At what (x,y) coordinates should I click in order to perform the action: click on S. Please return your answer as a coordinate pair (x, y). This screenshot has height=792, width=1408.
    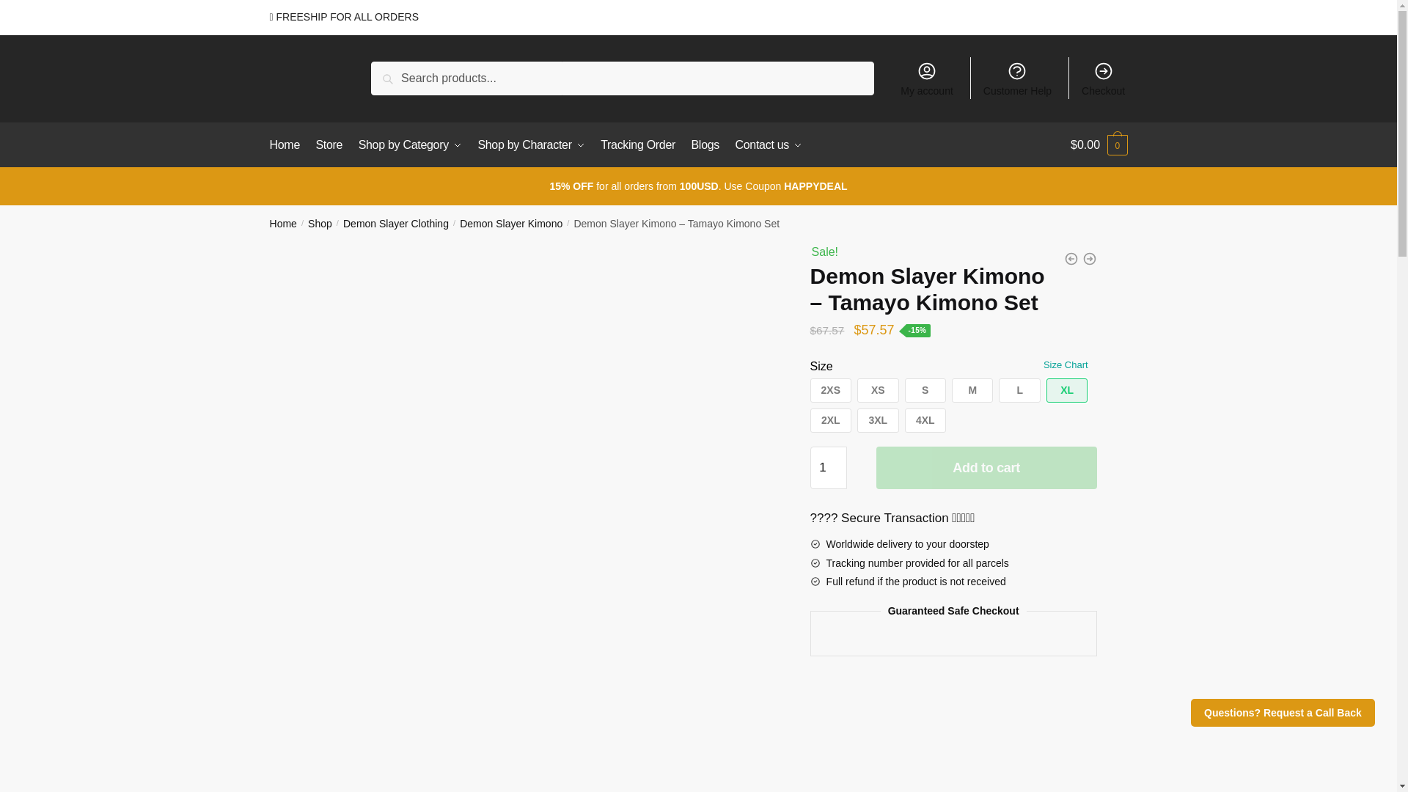
    Looking at the image, I should click on (925, 390).